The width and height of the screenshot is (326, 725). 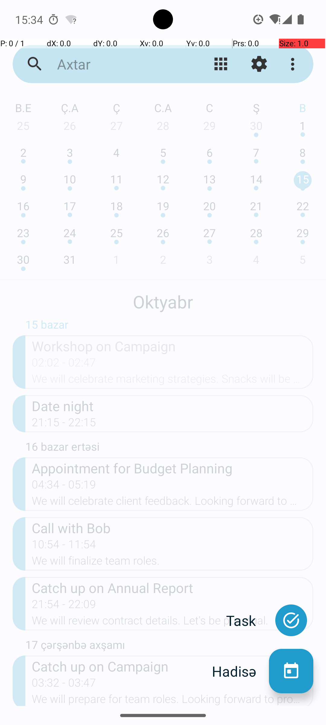 I want to click on Hadisə, so click(x=240, y=671).